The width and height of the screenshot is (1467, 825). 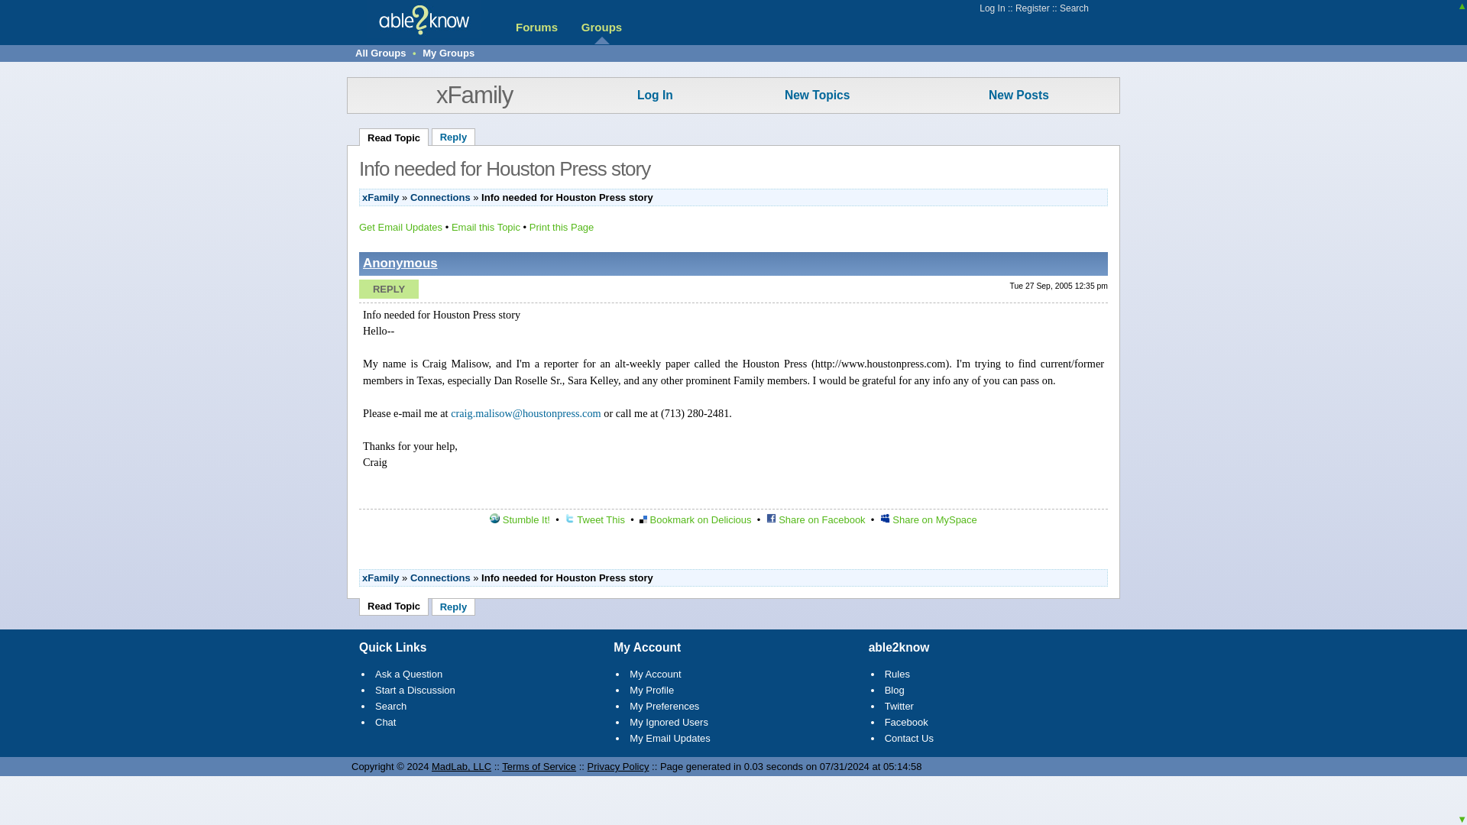 I want to click on Reply, so click(x=453, y=607).